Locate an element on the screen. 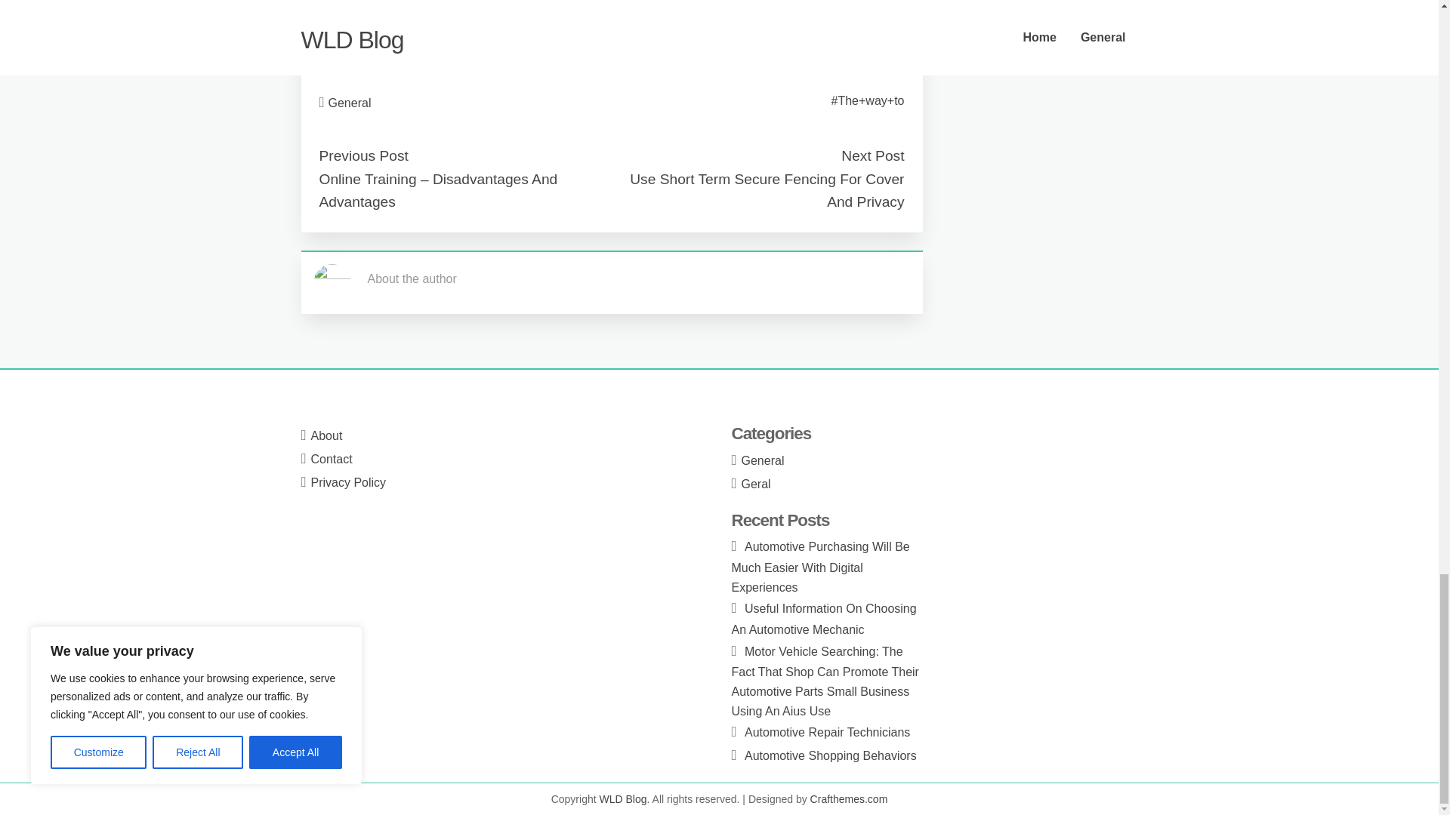 Image resolution: width=1450 pixels, height=815 pixels. Contact is located at coordinates (332, 459).